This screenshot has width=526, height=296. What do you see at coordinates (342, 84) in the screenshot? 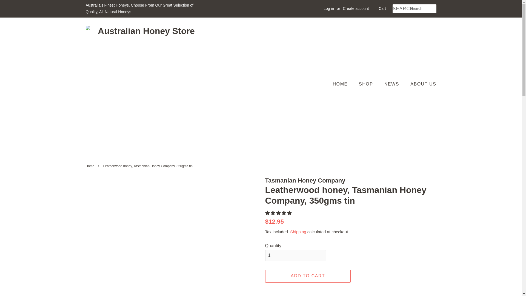
I see `HOME` at bounding box center [342, 84].